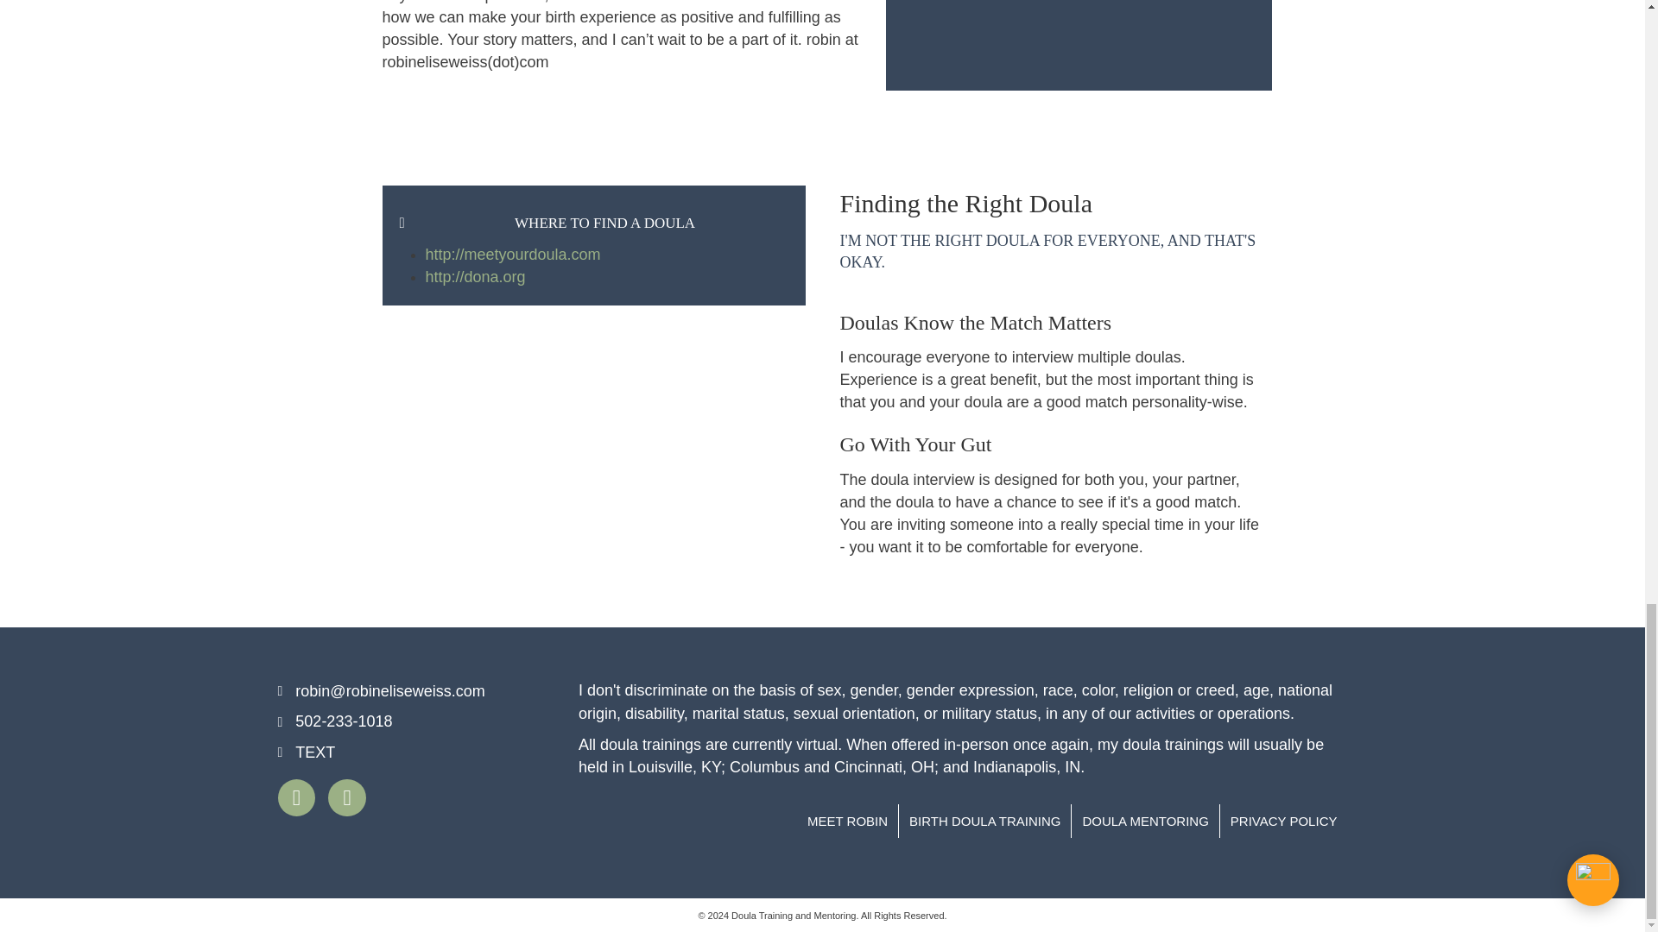 Image resolution: width=1658 pixels, height=932 pixels. What do you see at coordinates (343, 721) in the screenshot?
I see `502-233-1018` at bounding box center [343, 721].